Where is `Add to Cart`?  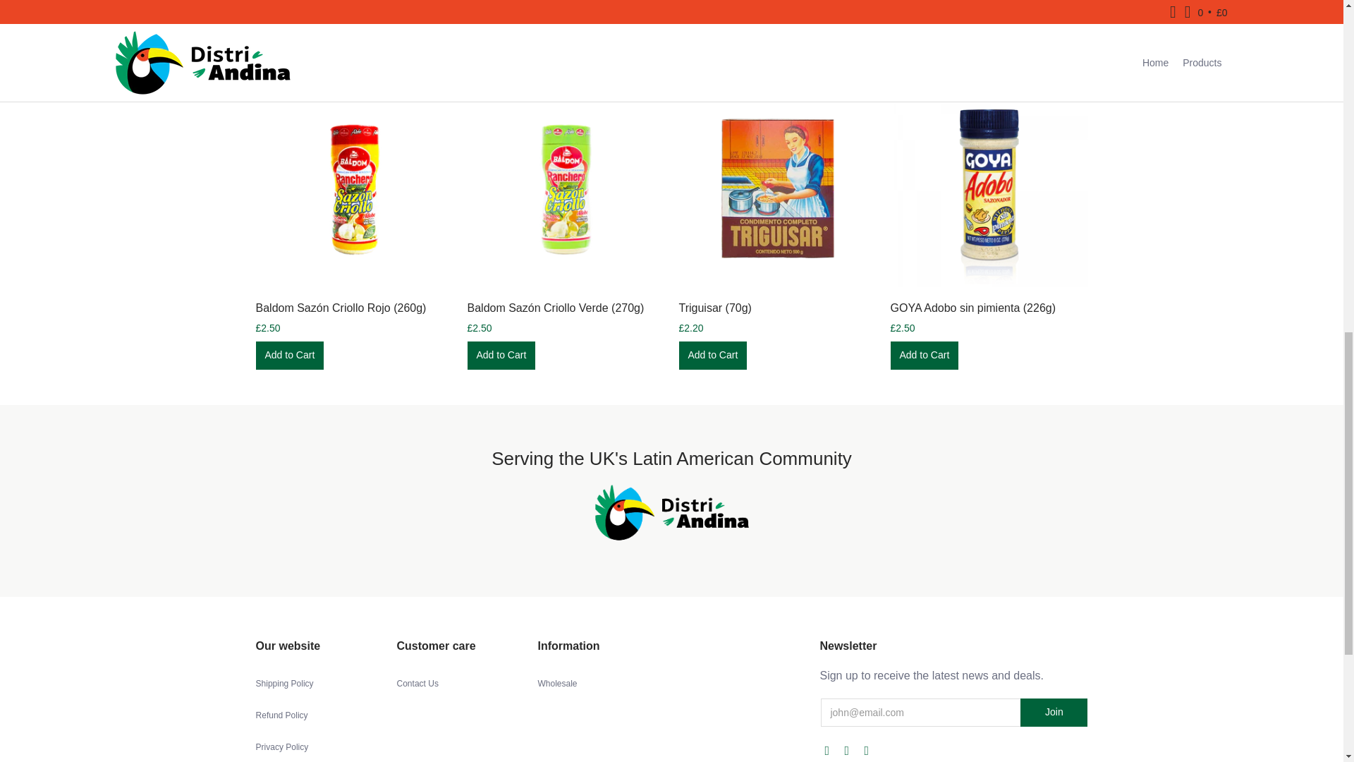 Add to Cart is located at coordinates (501, 355).